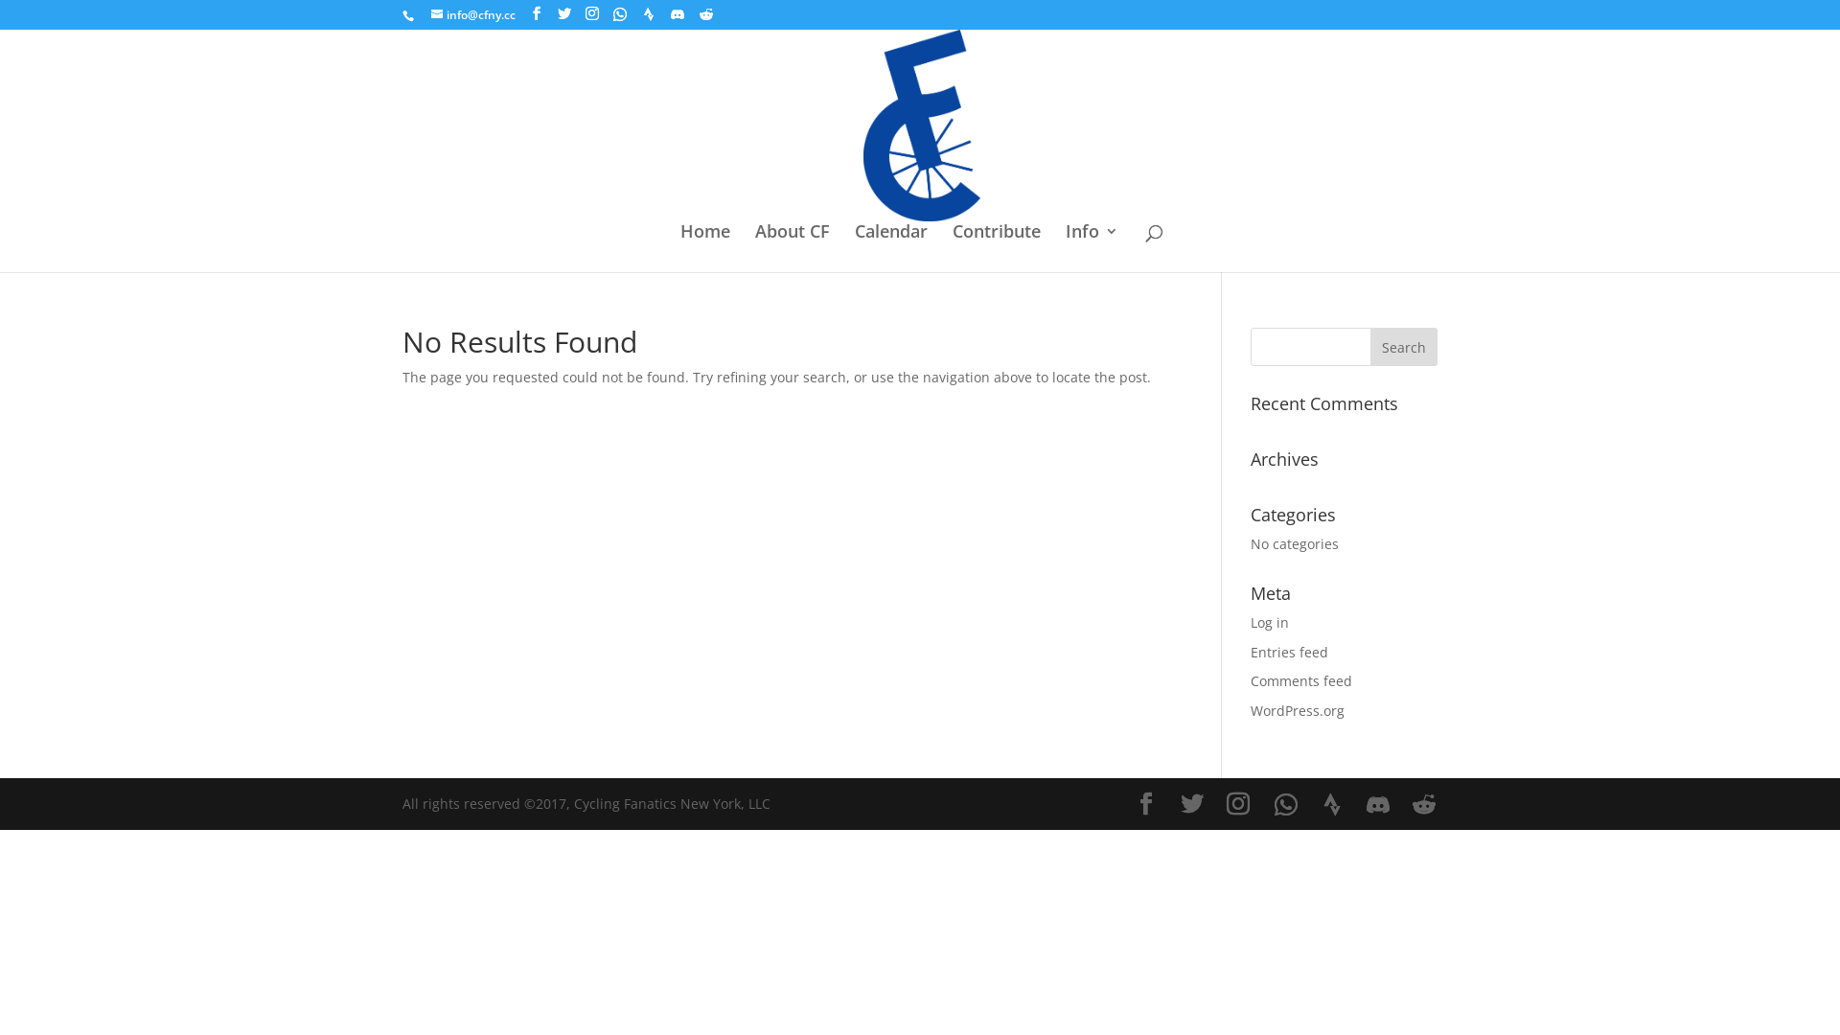  What do you see at coordinates (473, 15) in the screenshot?
I see `info@cfny.cc` at bounding box center [473, 15].